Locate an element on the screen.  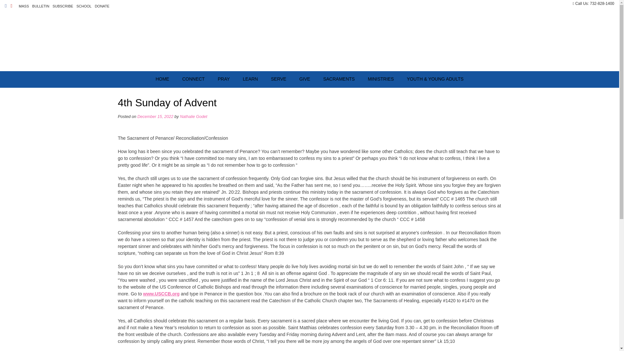
The Catholic Community of St. Matthias is located at coordinates (309, 41).